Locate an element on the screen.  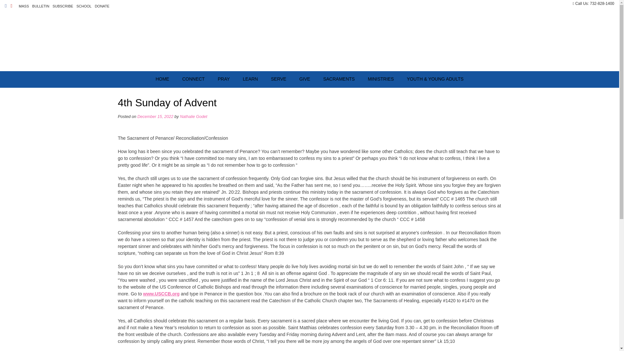
The Catholic Community of St. Matthias is located at coordinates (309, 41).